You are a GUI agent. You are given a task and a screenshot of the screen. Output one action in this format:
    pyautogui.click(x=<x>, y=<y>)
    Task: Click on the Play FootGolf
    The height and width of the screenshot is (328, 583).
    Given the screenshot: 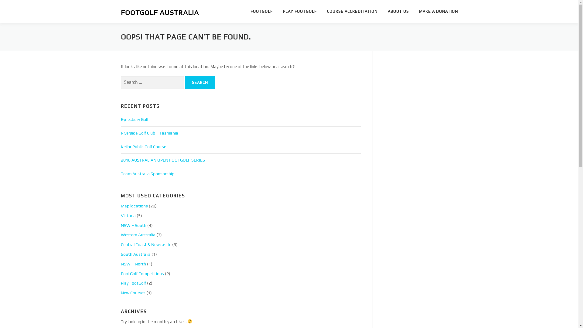 What is the action you would take?
    pyautogui.click(x=134, y=283)
    